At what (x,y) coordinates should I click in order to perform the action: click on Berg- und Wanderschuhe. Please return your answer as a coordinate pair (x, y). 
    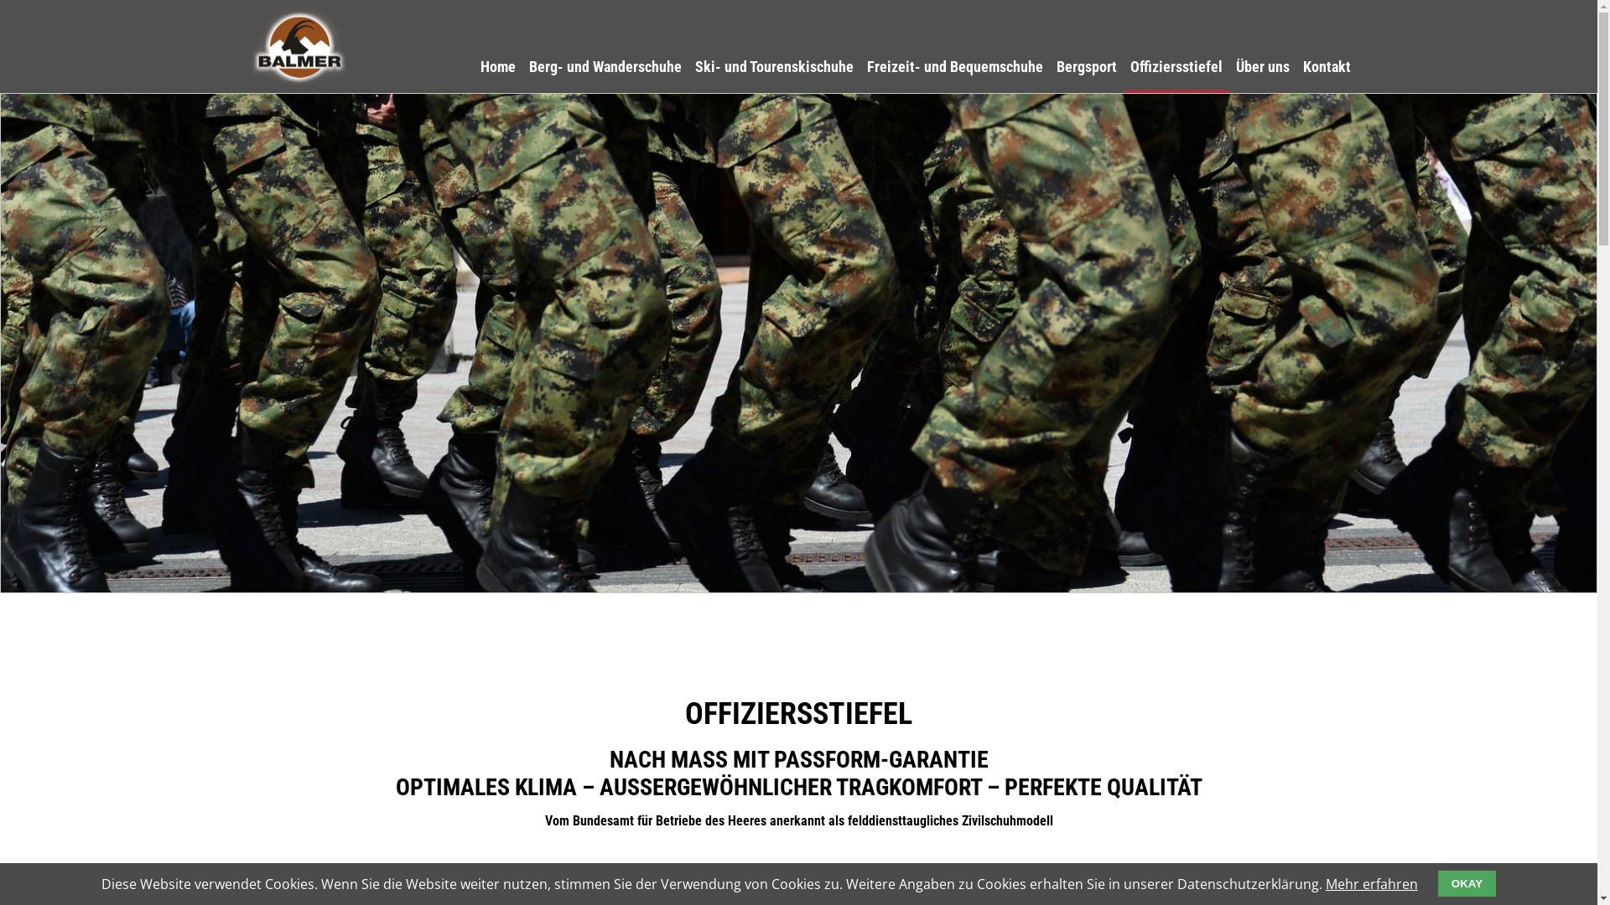
    Looking at the image, I should click on (605, 67).